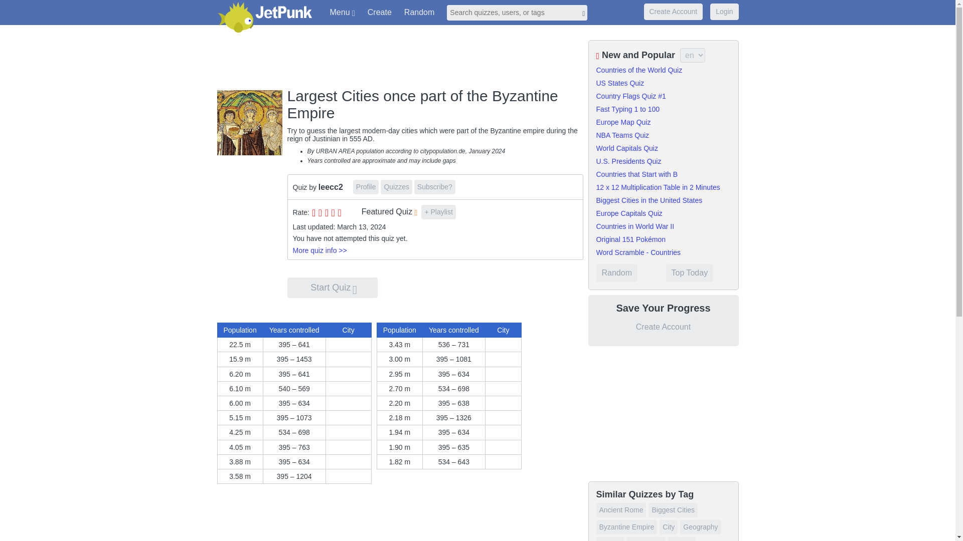 The height and width of the screenshot is (541, 963). What do you see at coordinates (379, 12) in the screenshot?
I see `Create` at bounding box center [379, 12].